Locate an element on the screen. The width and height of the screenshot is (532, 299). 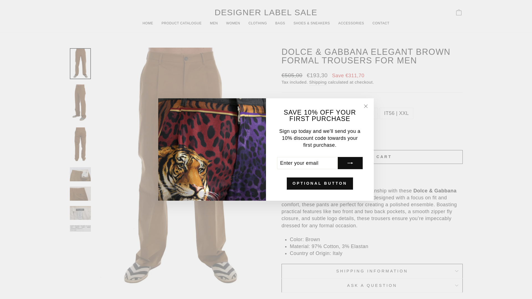
CONTACT is located at coordinates (266, 12).